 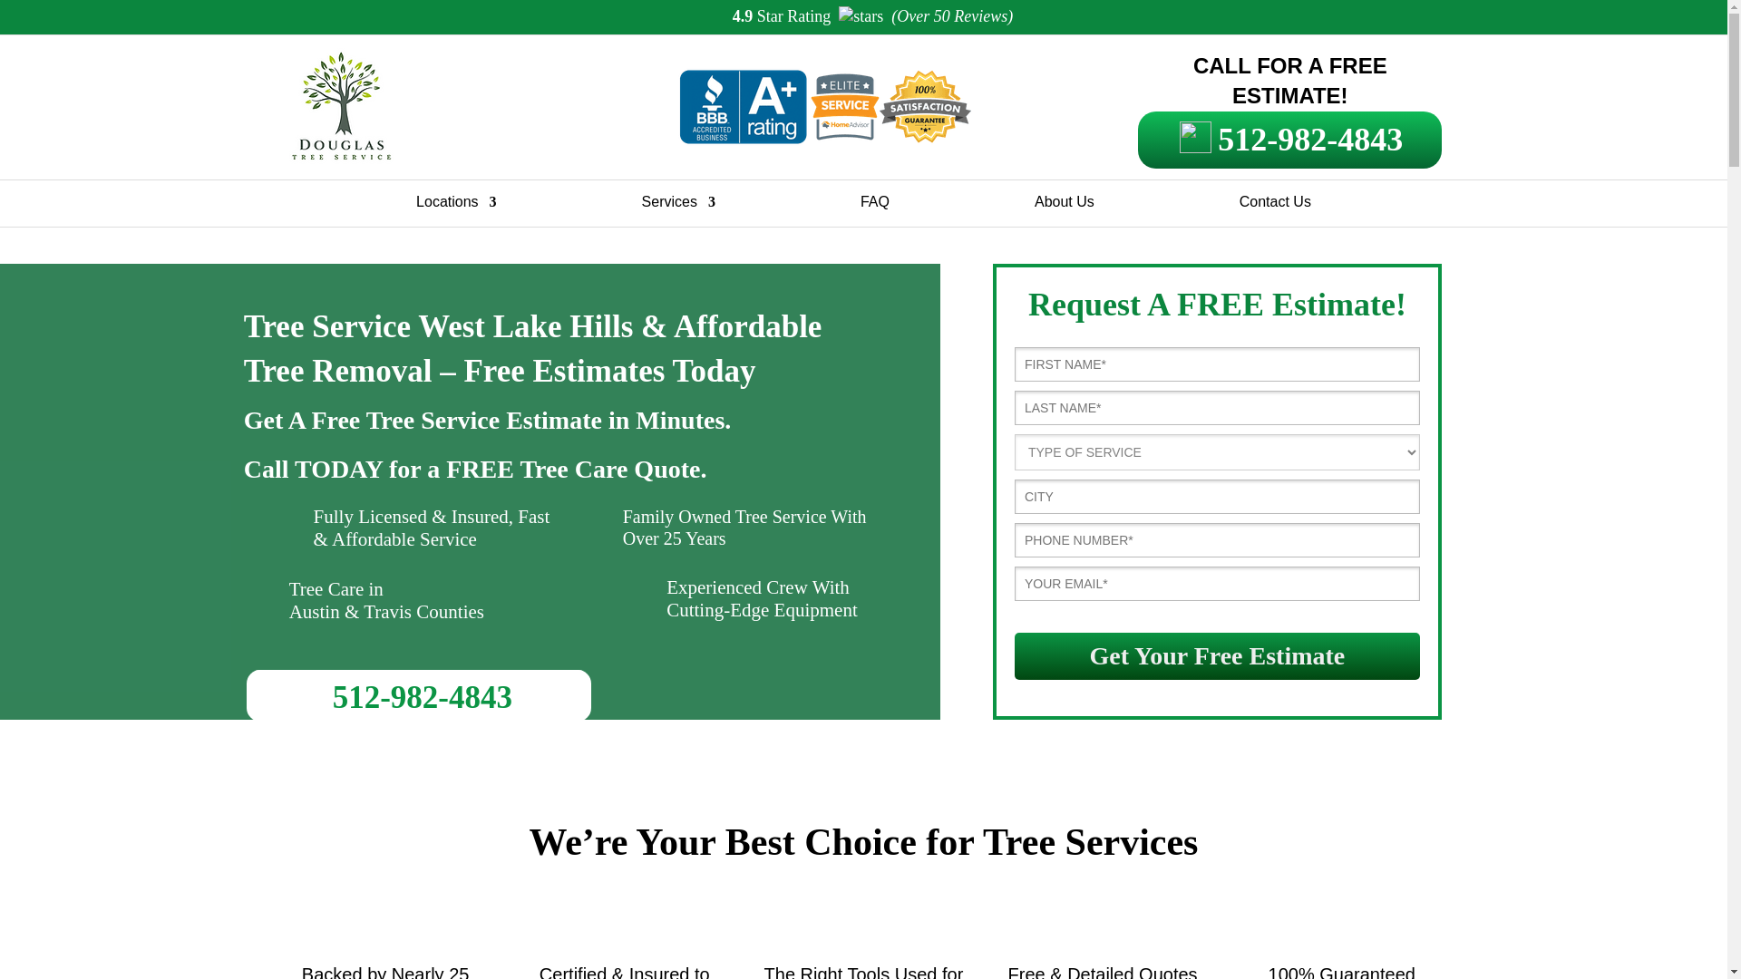 I want to click on 512-982-4843, so click(x=422, y=697).